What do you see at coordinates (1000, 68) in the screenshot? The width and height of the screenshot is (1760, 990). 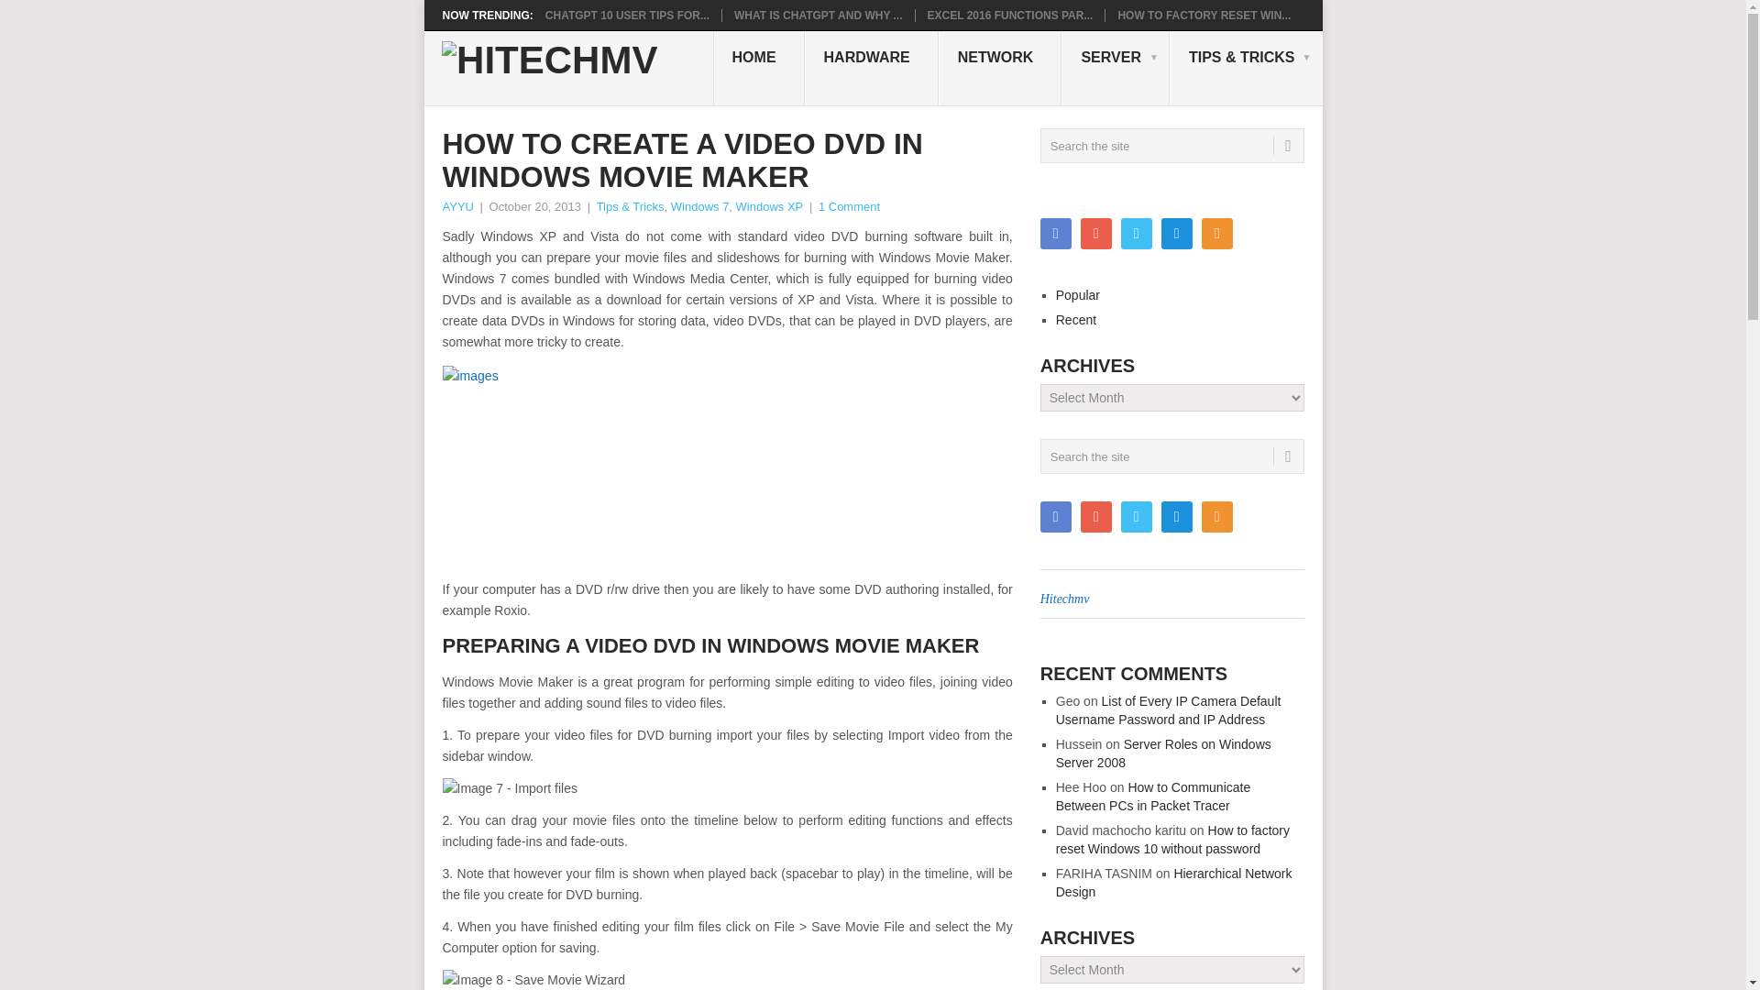 I see `NETWORK` at bounding box center [1000, 68].